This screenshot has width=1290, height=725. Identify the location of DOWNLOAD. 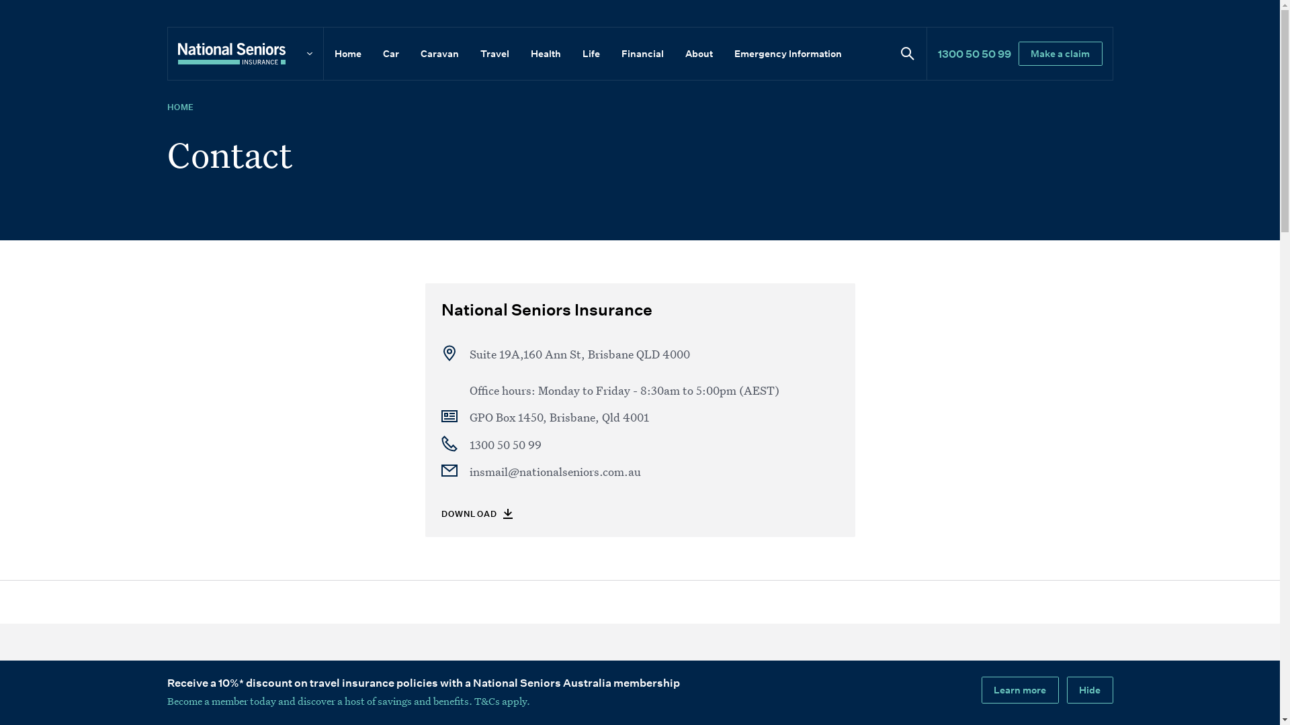
(477, 513).